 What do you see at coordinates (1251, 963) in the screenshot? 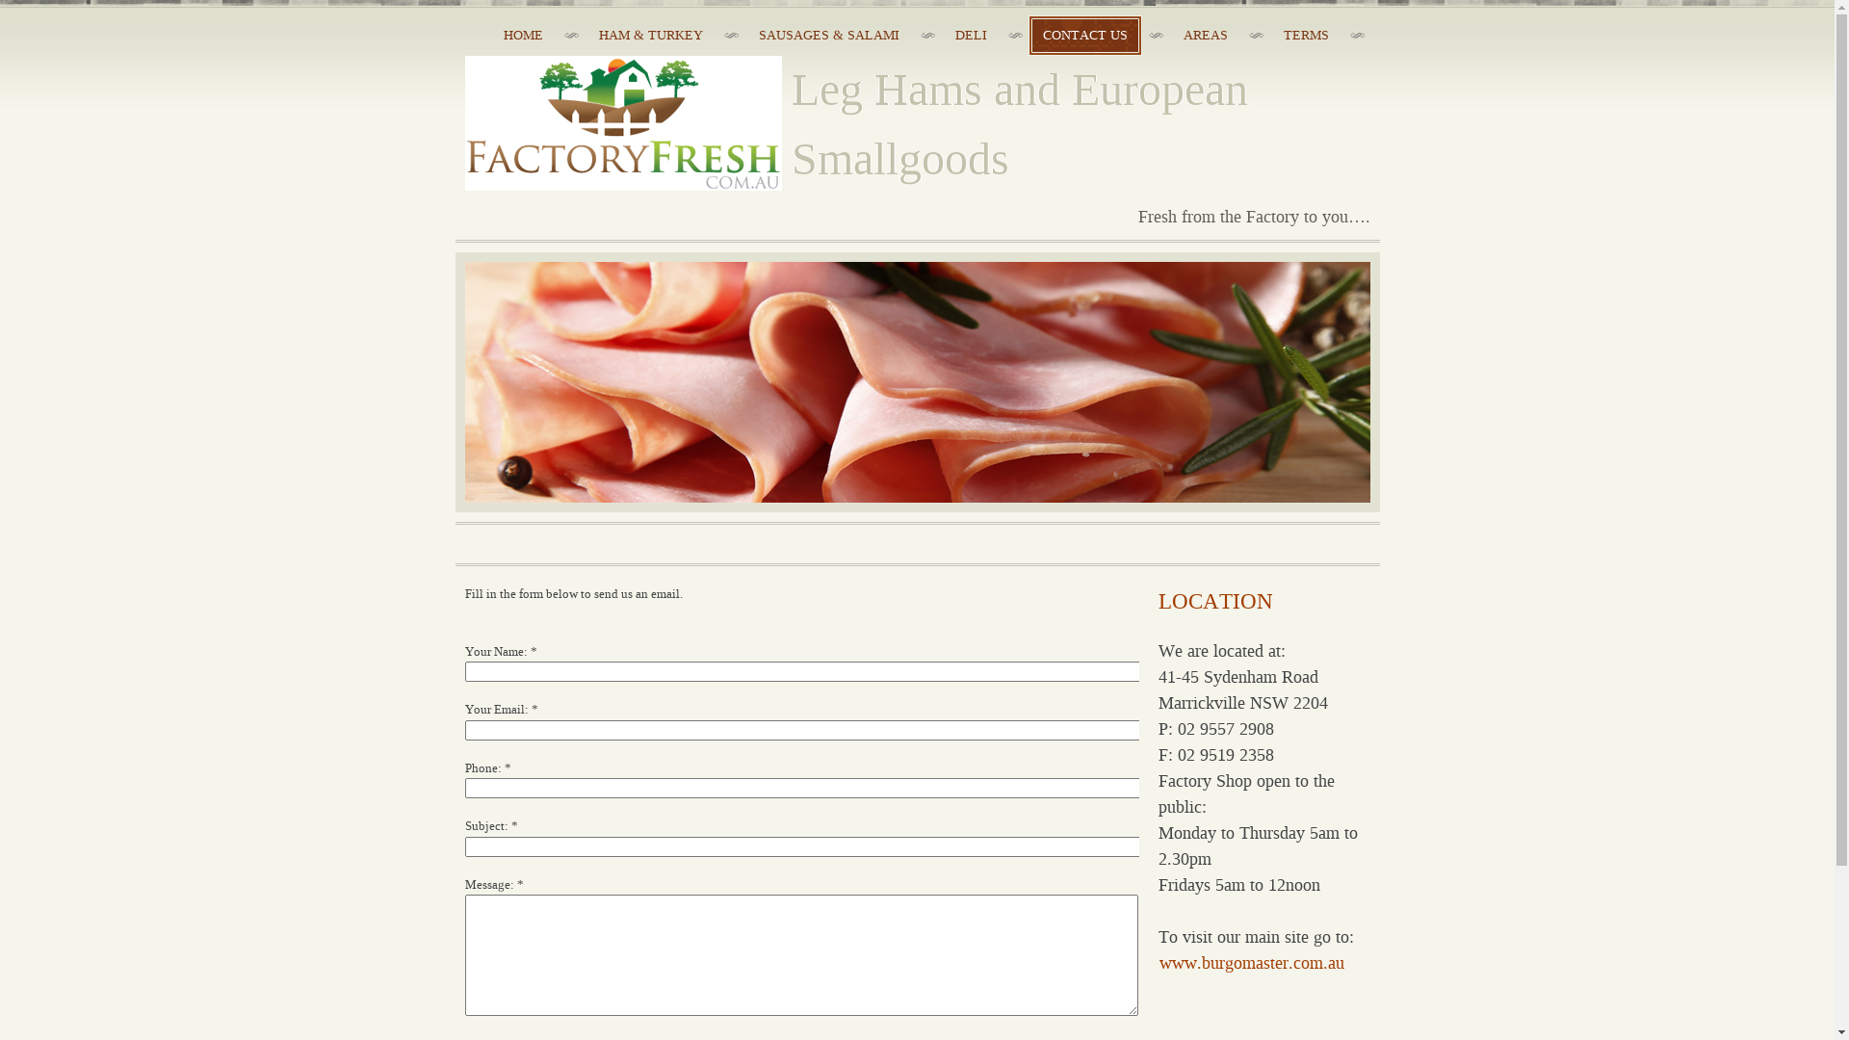
I see `www.burgomaster.com.au` at bounding box center [1251, 963].